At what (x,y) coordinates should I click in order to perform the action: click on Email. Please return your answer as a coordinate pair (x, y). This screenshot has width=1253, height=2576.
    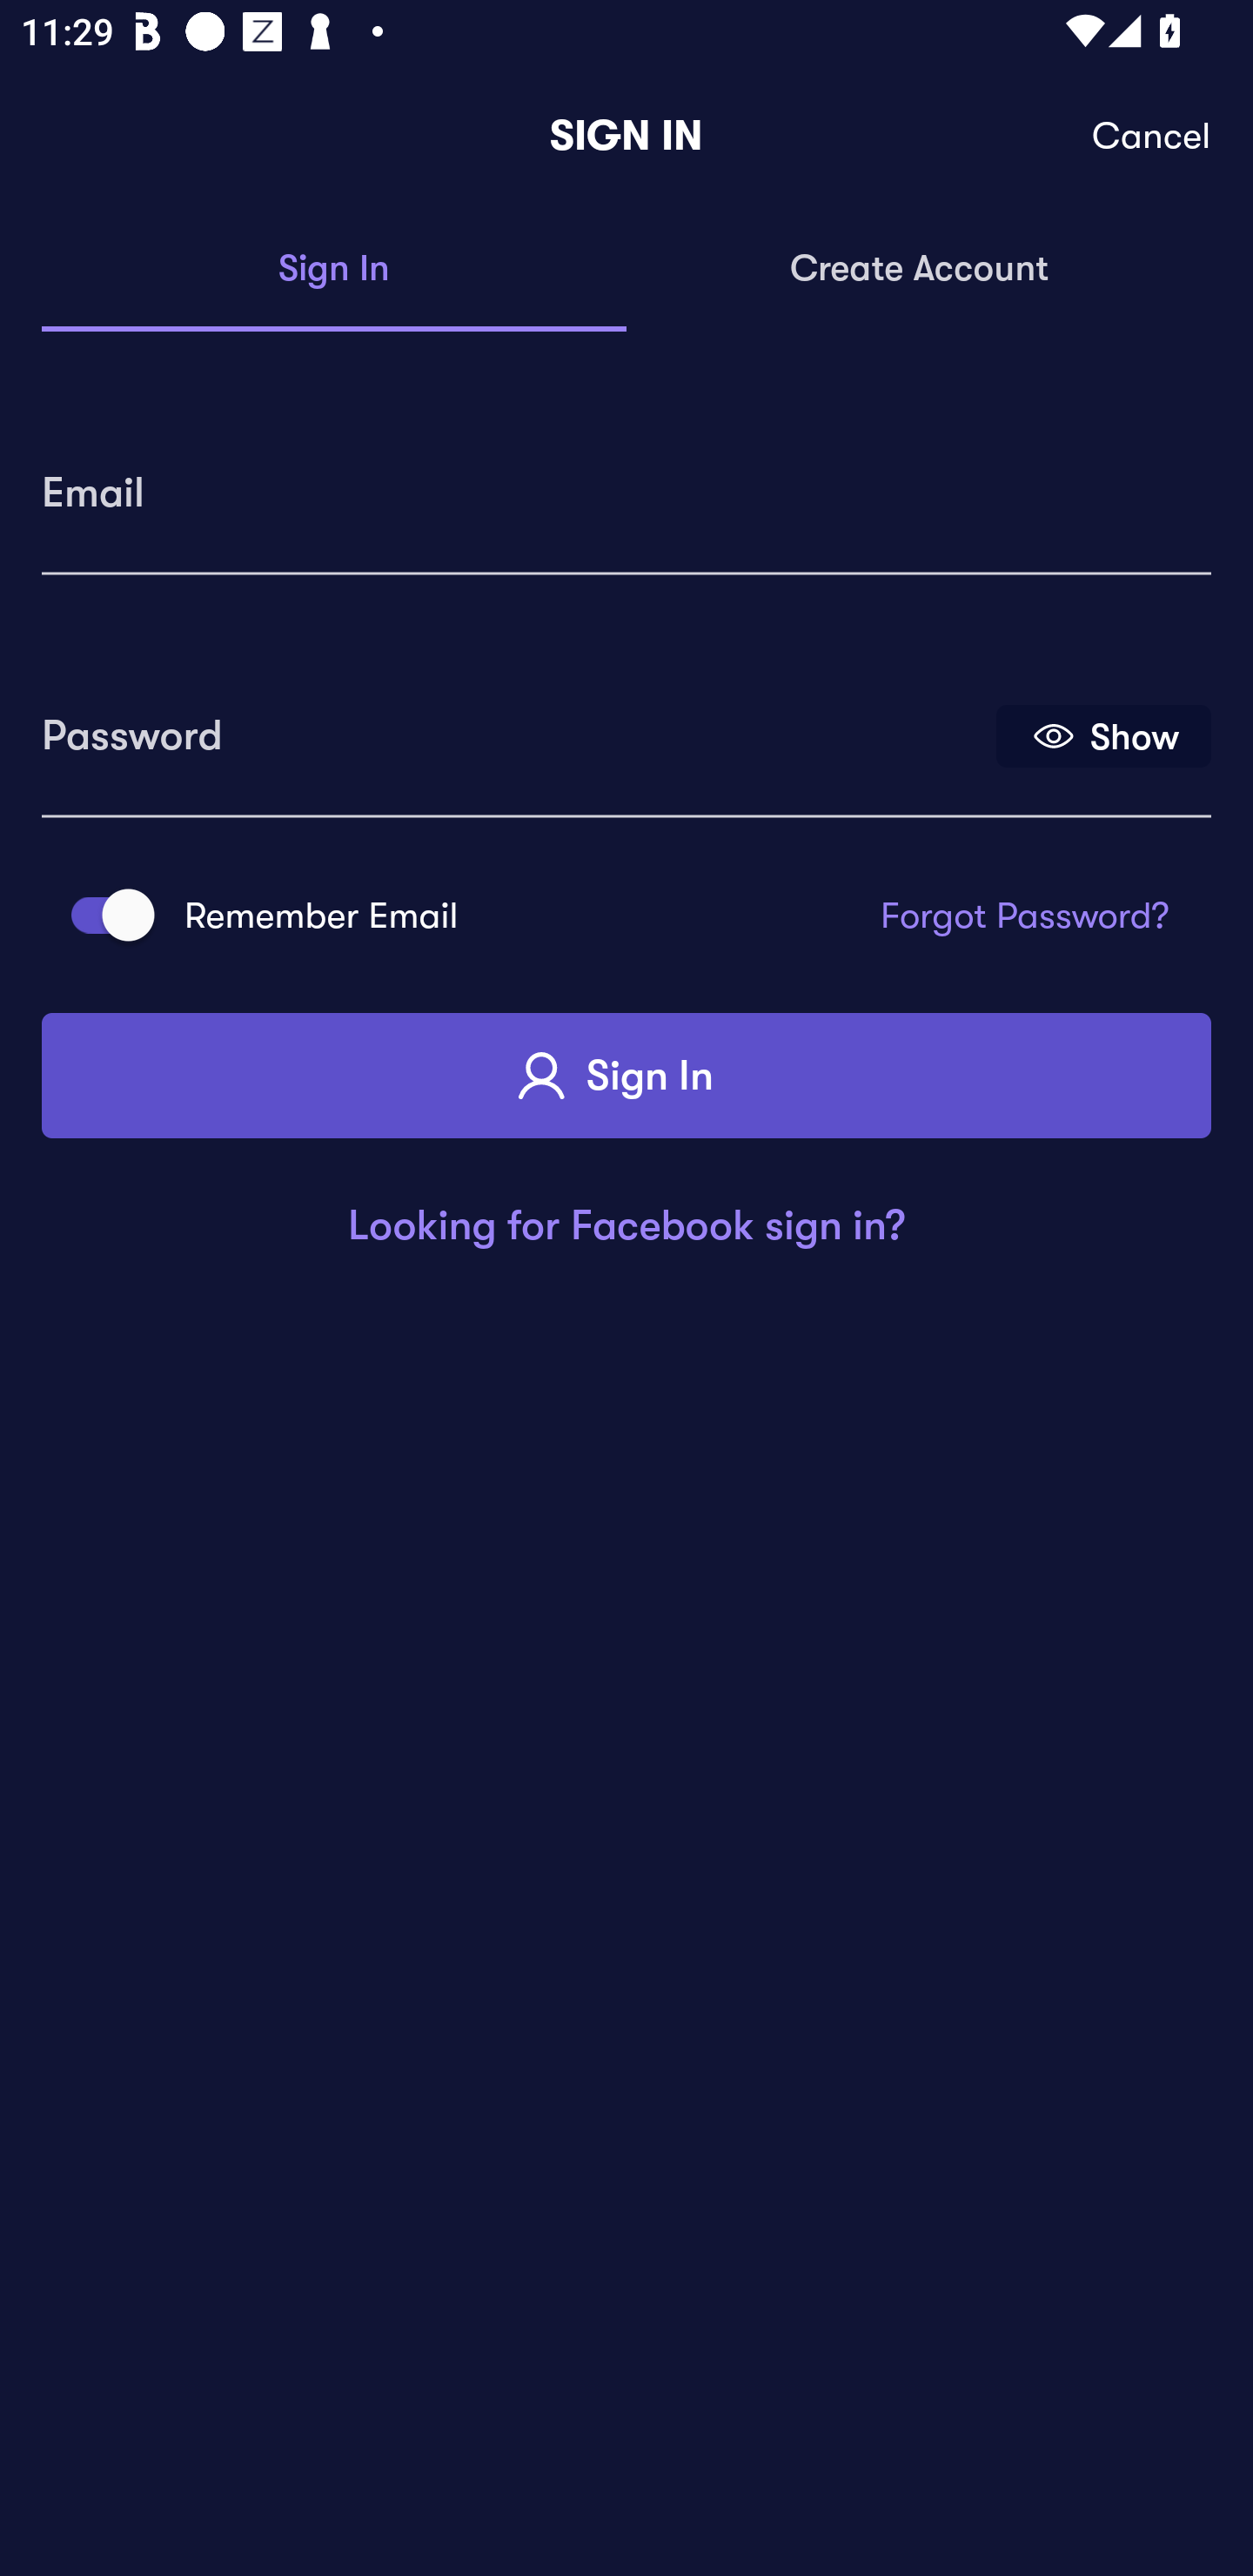
    Looking at the image, I should click on (626, 482).